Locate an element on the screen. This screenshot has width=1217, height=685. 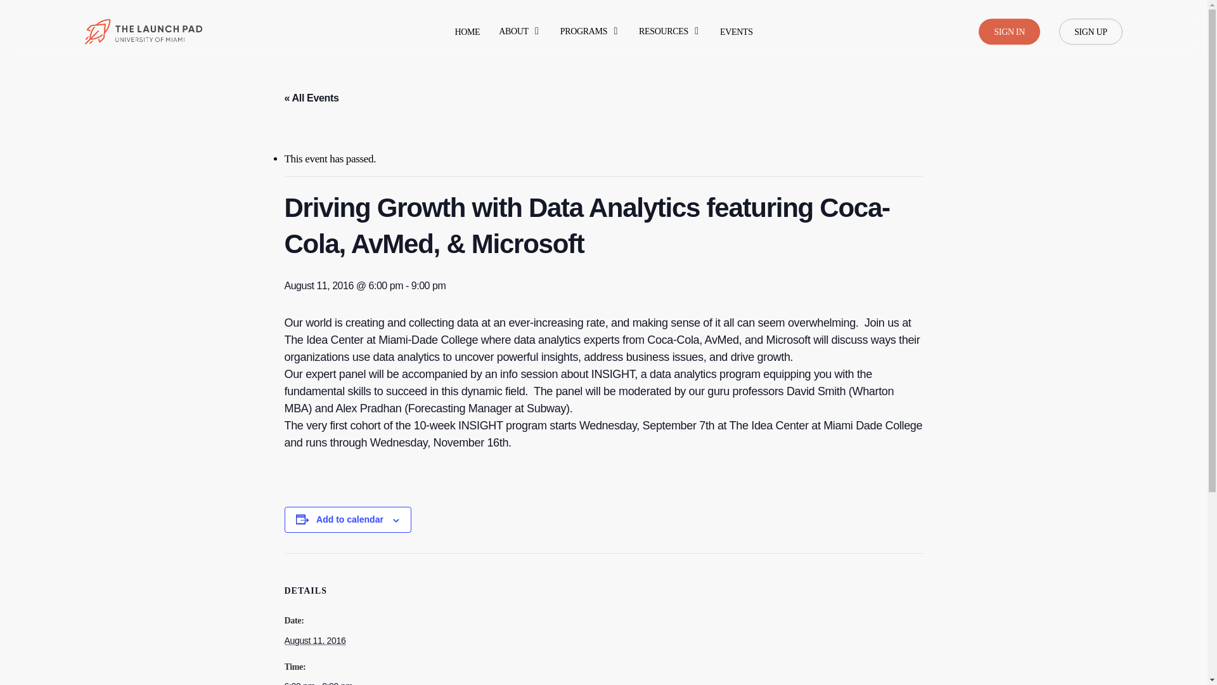
2016-08-11 is located at coordinates (314, 641).